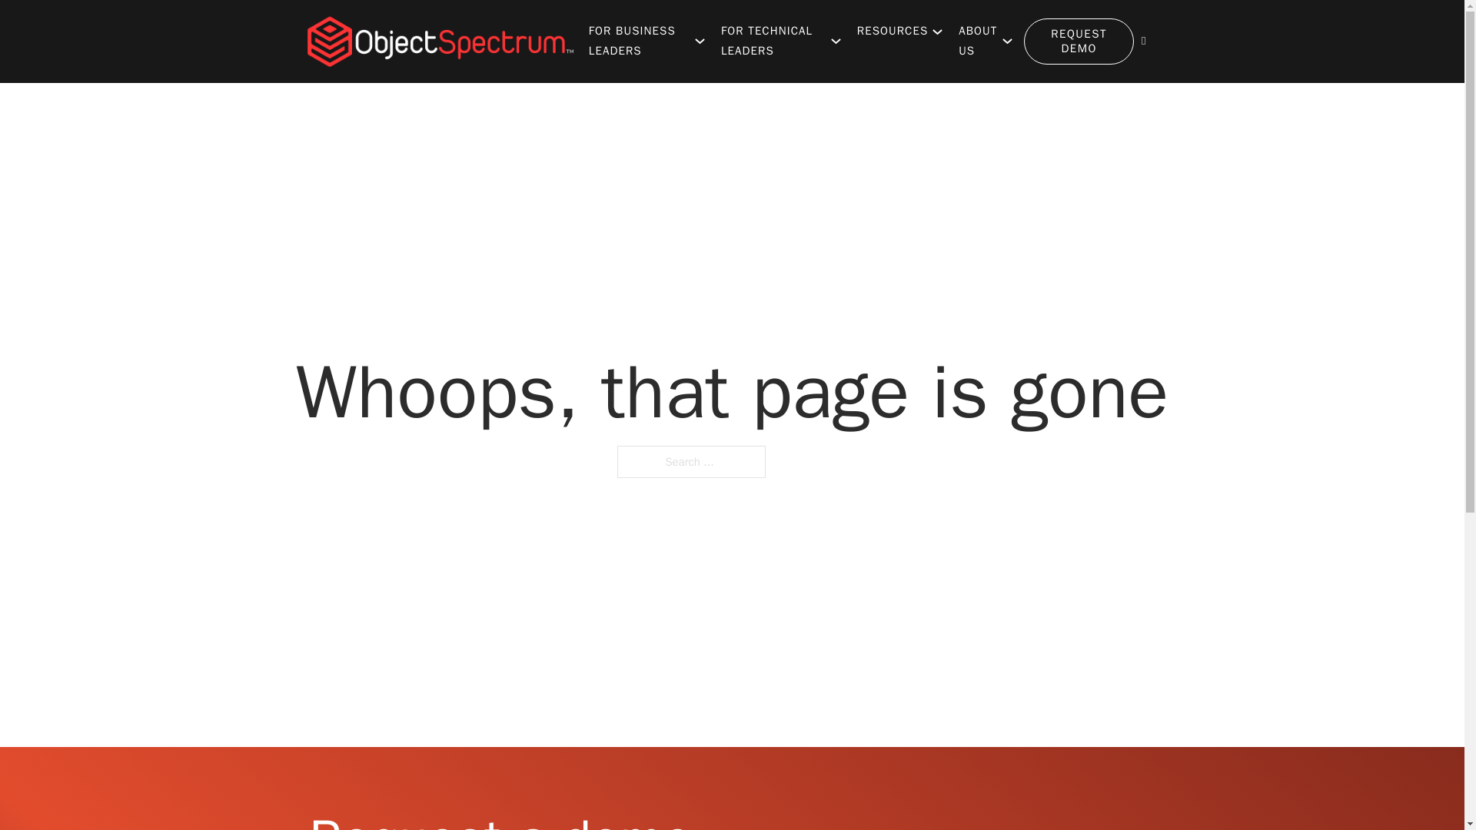 This screenshot has height=830, width=1476. I want to click on ABOUT US, so click(978, 41).